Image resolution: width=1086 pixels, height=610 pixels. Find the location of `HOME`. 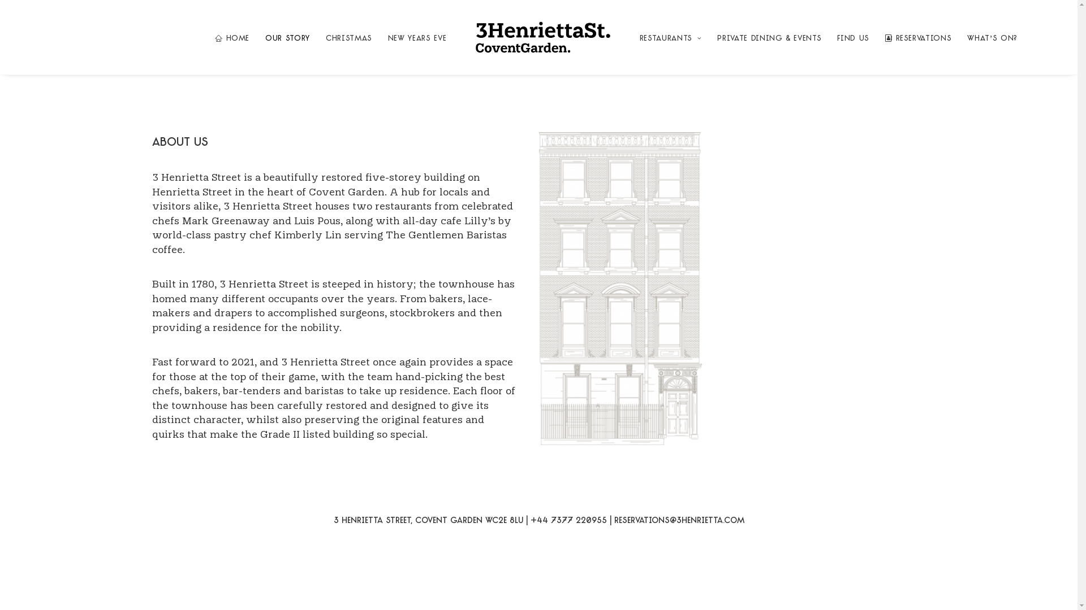

HOME is located at coordinates (232, 37).